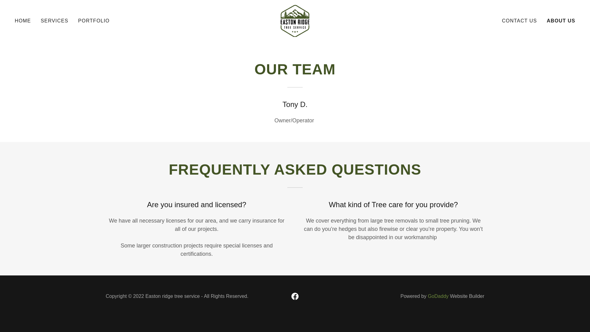  I want to click on SERVICES, so click(54, 21).